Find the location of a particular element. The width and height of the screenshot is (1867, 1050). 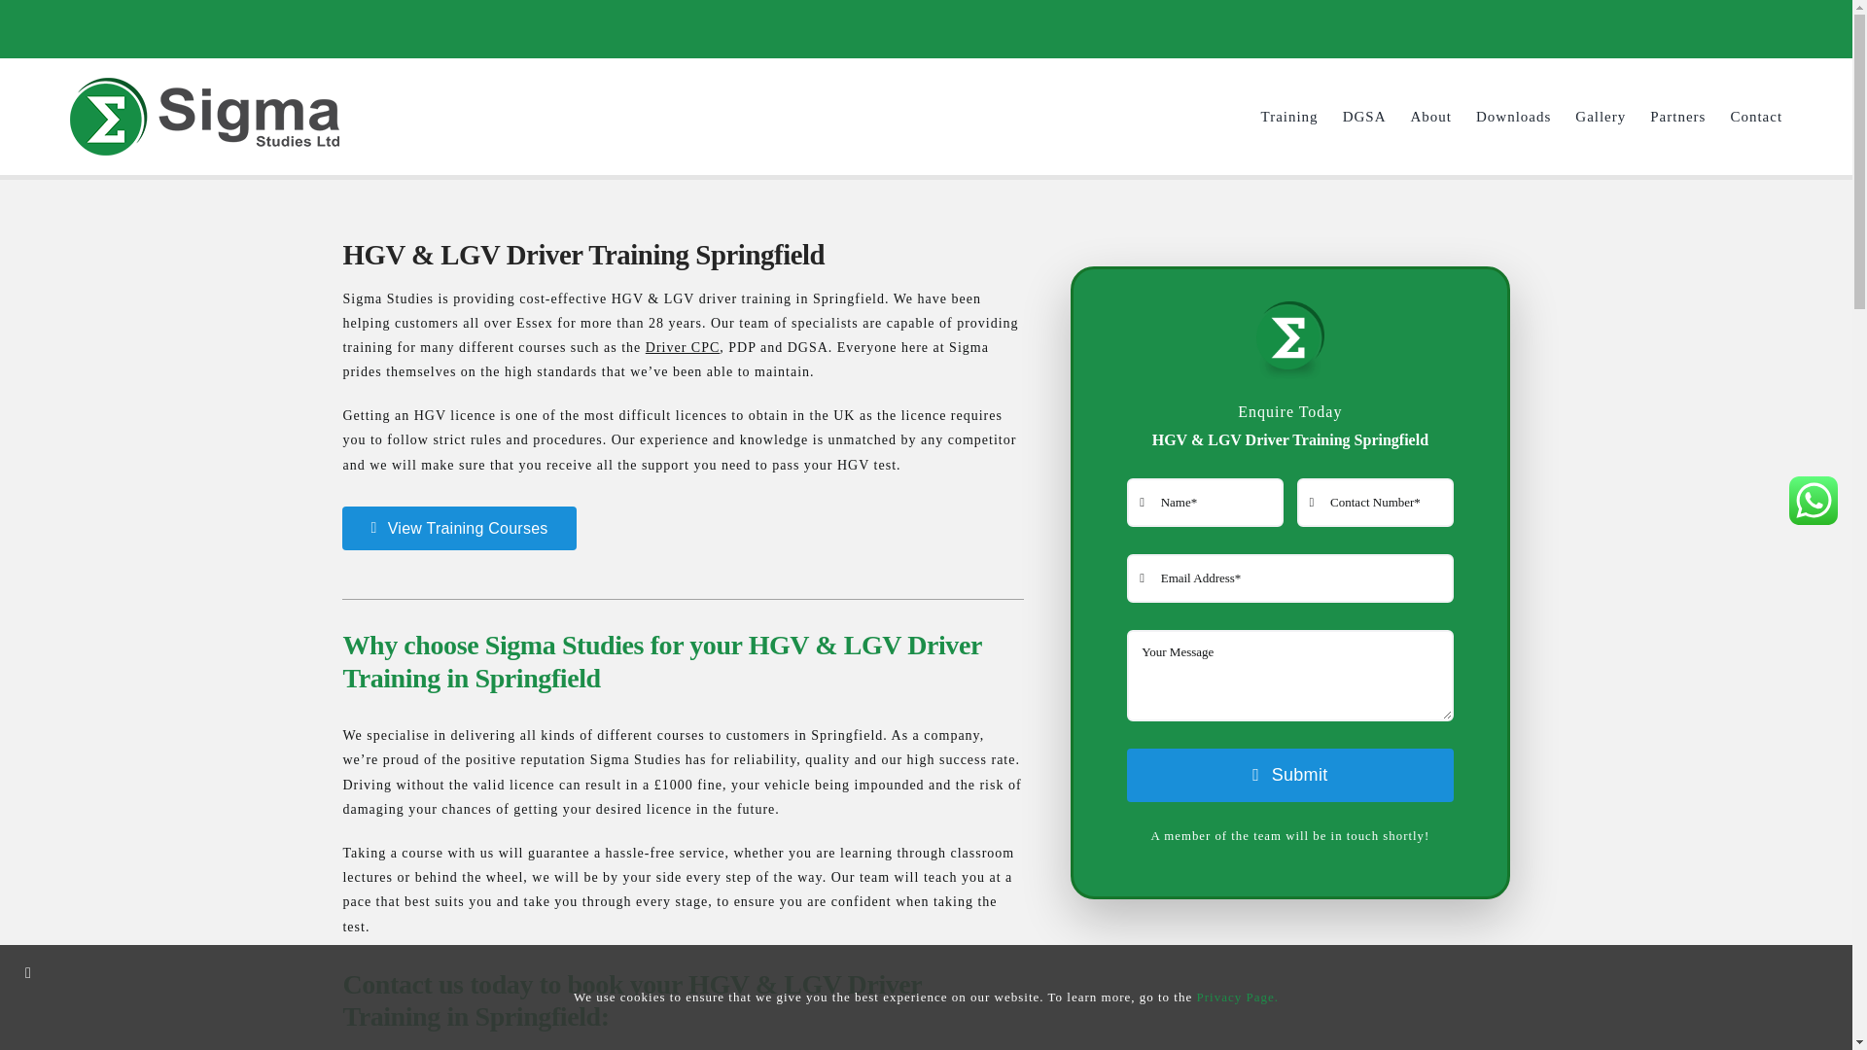

Contact is located at coordinates (1756, 115).